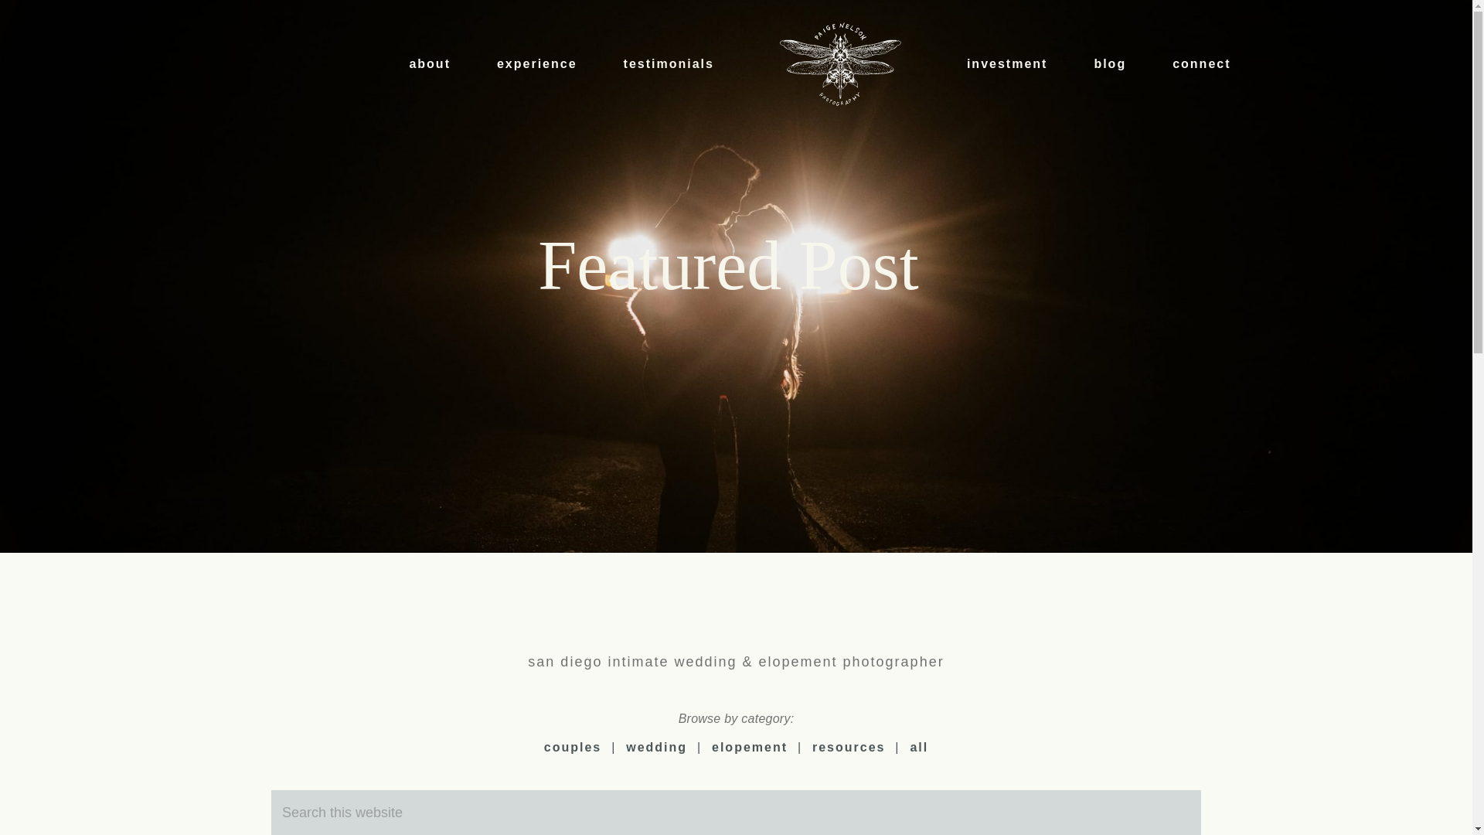 This screenshot has height=835, width=1484. Describe the element at coordinates (750, 747) in the screenshot. I see `elopement` at that location.